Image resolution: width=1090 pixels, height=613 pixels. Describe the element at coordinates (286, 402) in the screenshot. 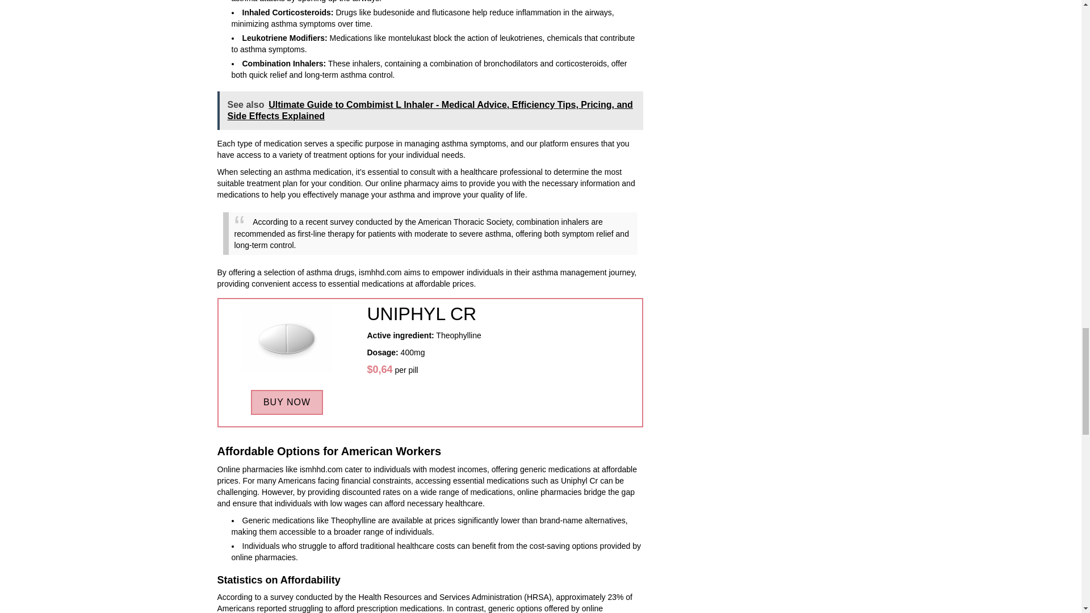

I see `BUY NOW` at that location.